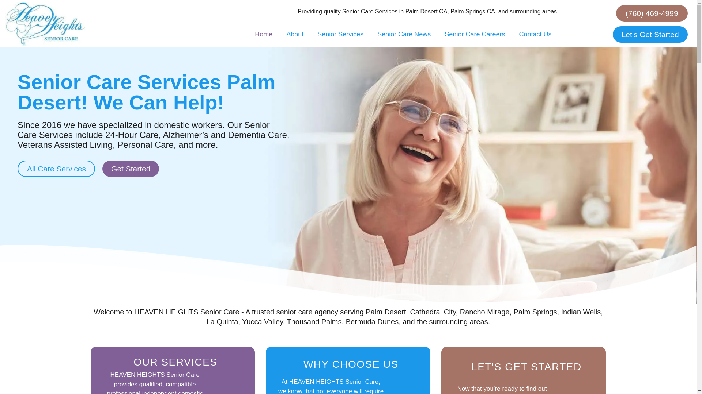 Image resolution: width=702 pixels, height=394 pixels. I want to click on Get Started, so click(131, 169).